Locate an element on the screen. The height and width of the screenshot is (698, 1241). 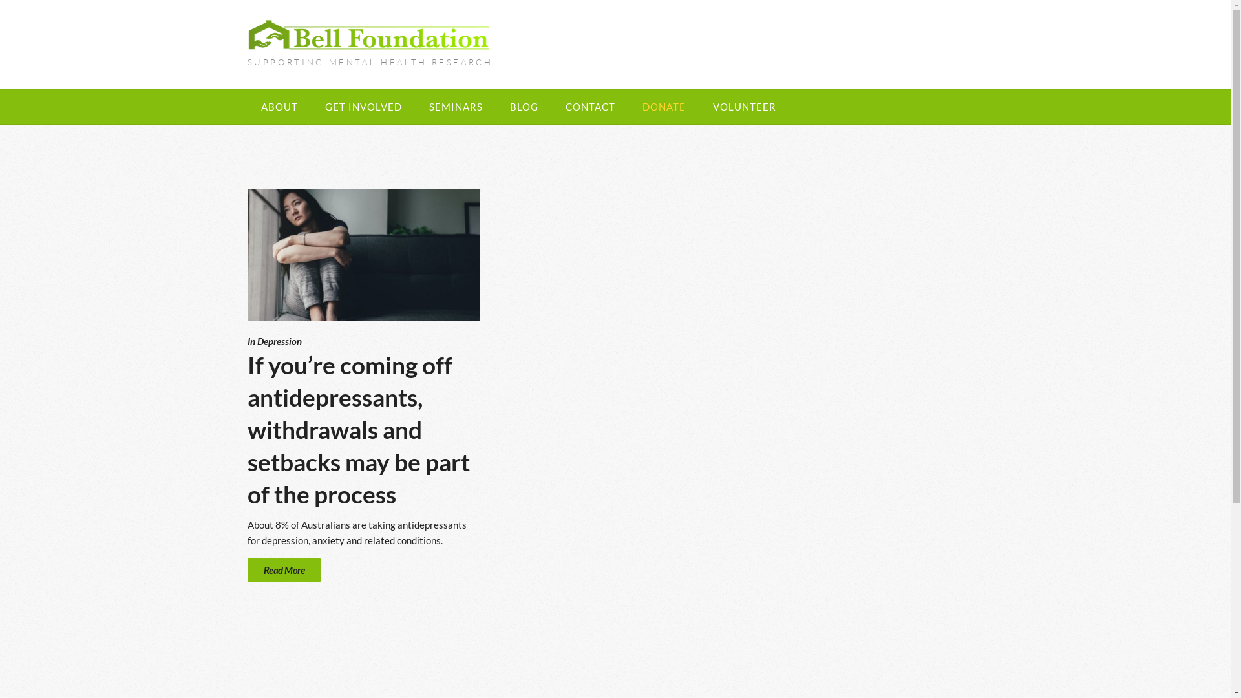
Depression is located at coordinates (279, 341).